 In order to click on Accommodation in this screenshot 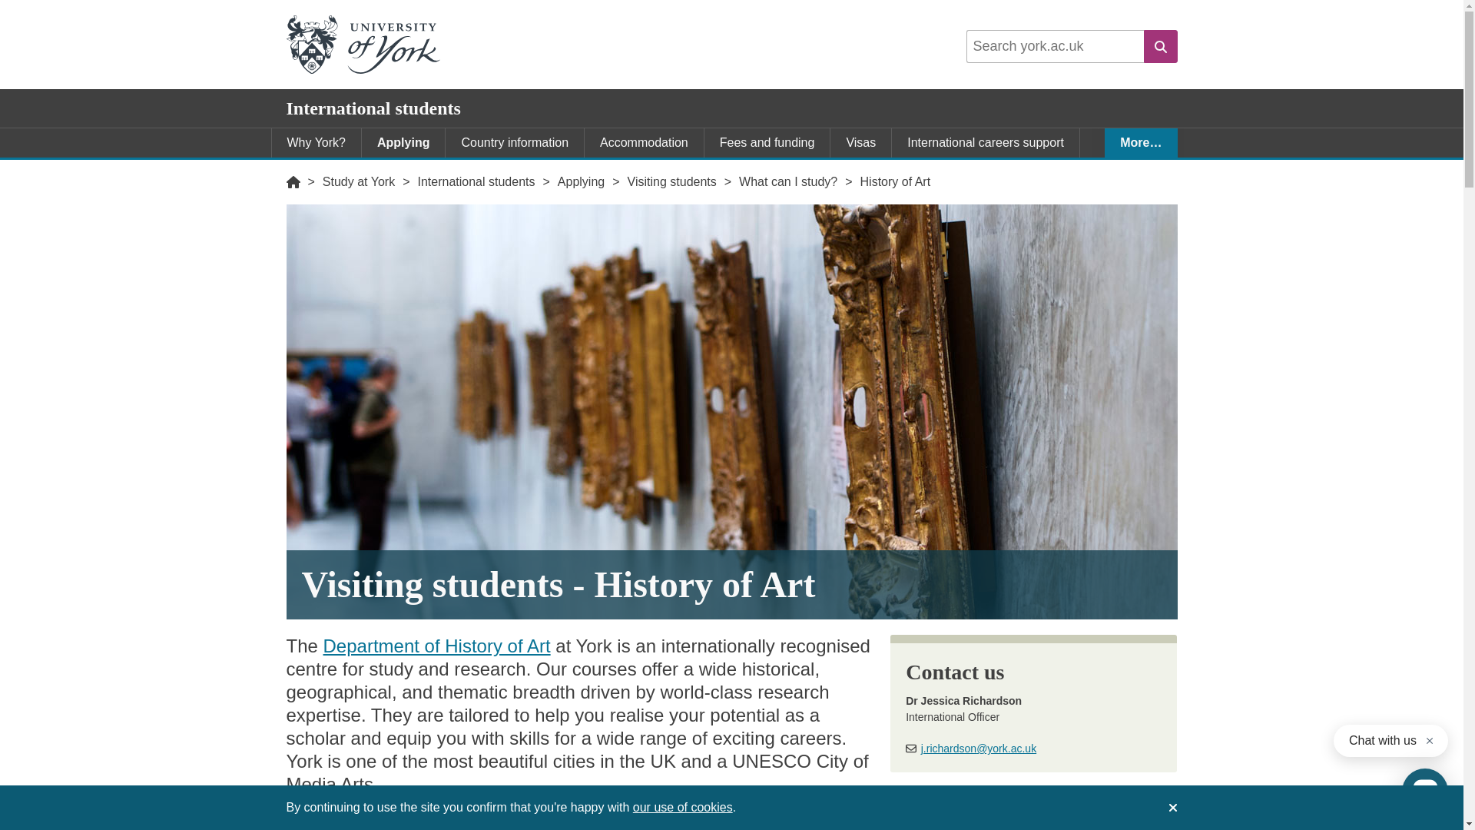, I will do `click(644, 143)`.